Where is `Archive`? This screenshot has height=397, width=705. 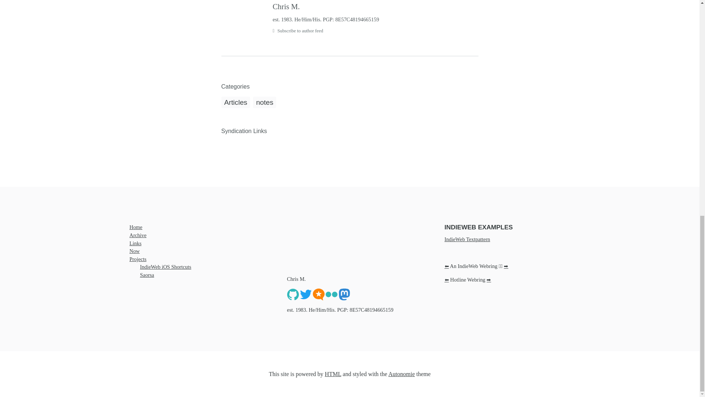 Archive is located at coordinates (137, 235).